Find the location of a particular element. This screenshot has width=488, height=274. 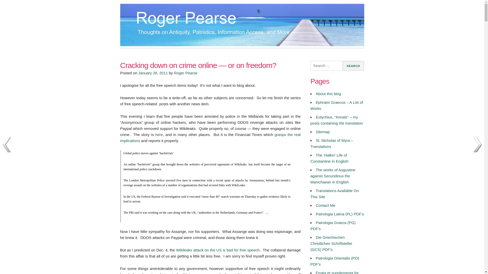

Roger Pearse is located at coordinates (186, 73).